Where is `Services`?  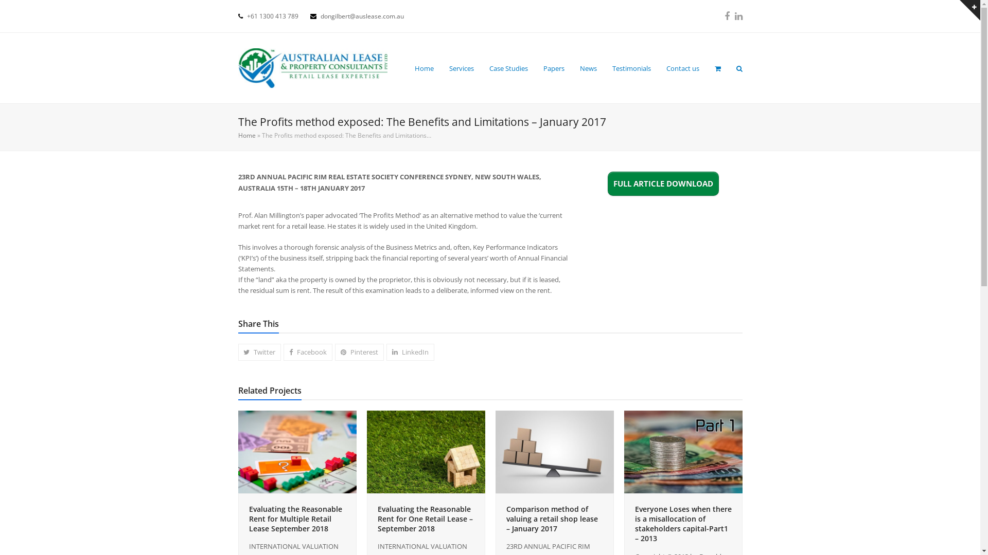
Services is located at coordinates (462, 68).